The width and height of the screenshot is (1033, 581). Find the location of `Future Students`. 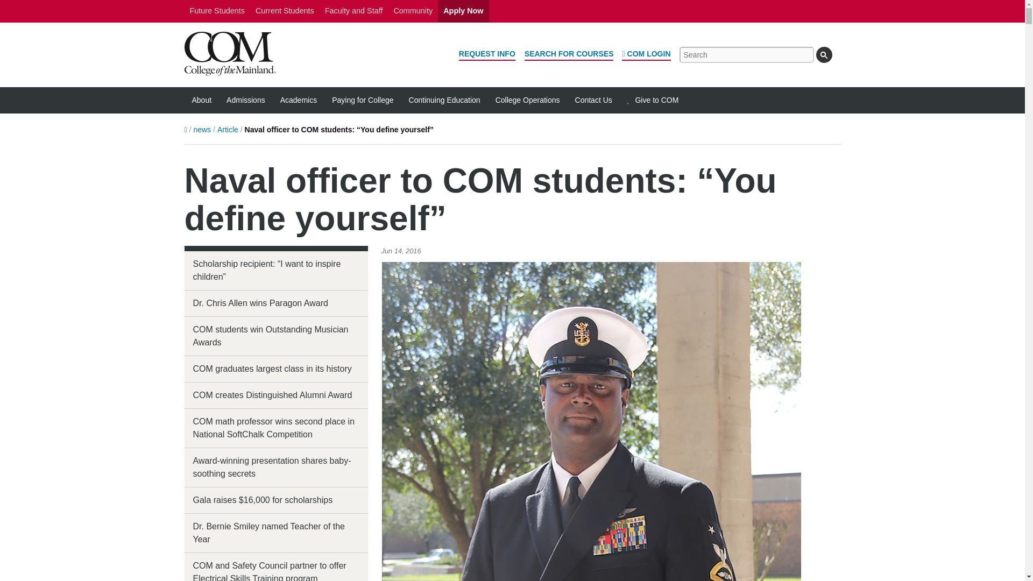

Future Students is located at coordinates (216, 11).